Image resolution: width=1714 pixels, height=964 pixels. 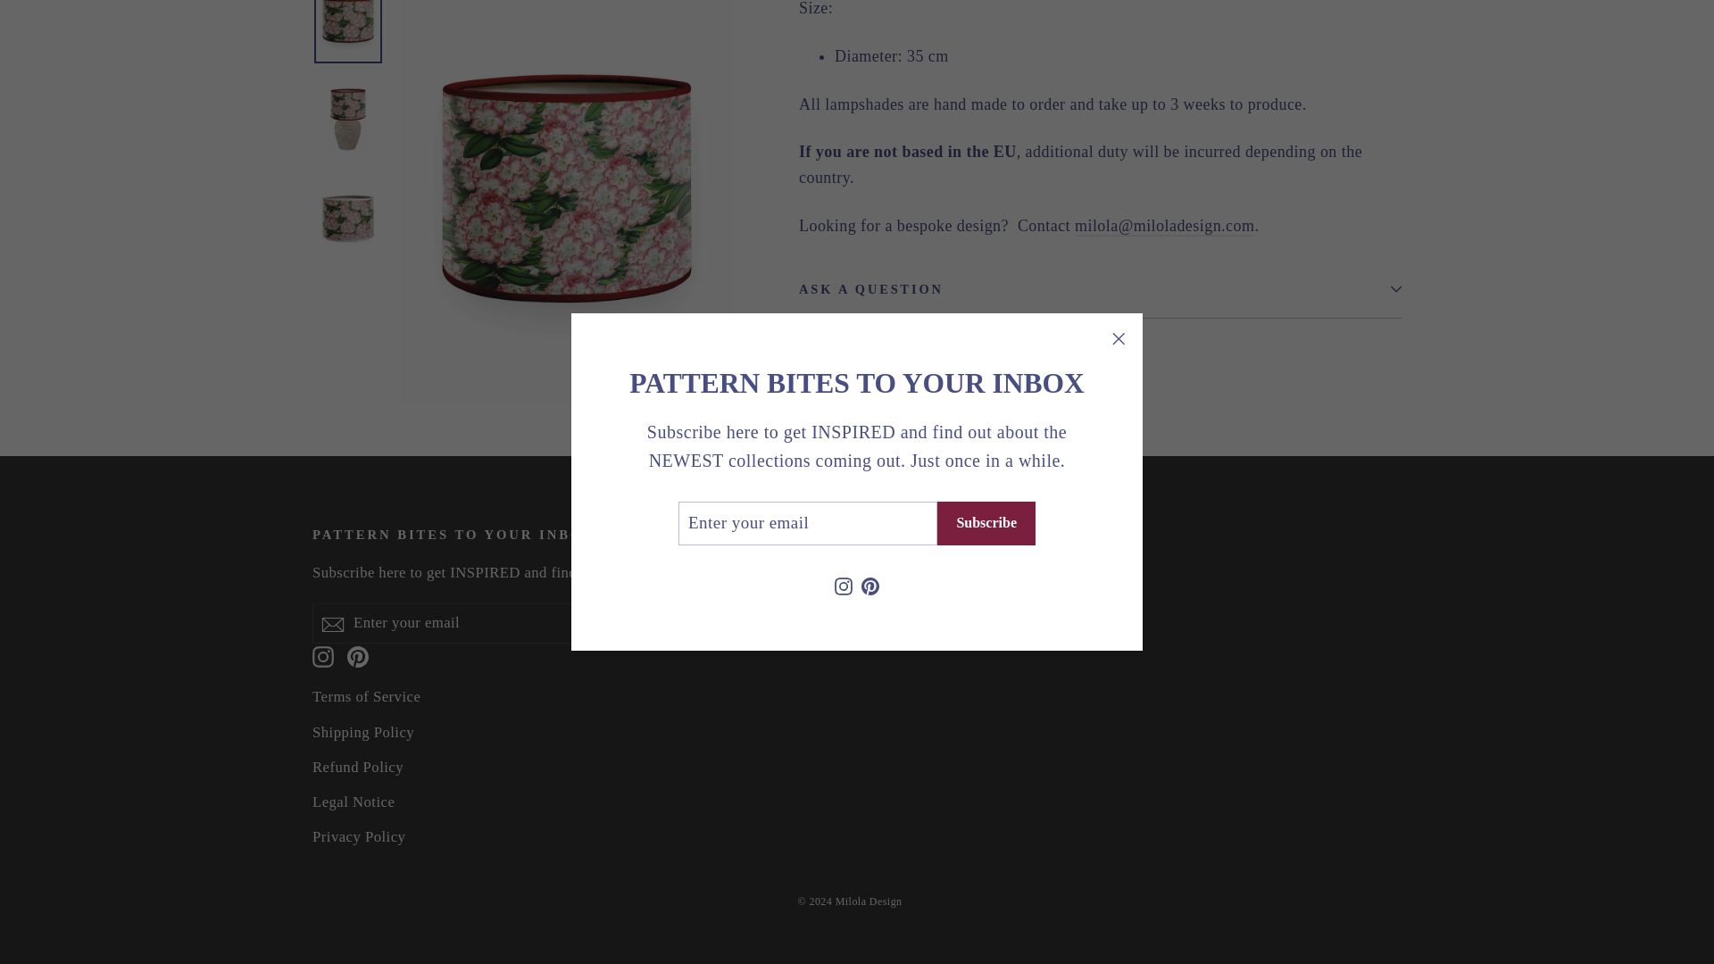 What do you see at coordinates (836, 368) in the screenshot?
I see `Share on Facebook` at bounding box center [836, 368].